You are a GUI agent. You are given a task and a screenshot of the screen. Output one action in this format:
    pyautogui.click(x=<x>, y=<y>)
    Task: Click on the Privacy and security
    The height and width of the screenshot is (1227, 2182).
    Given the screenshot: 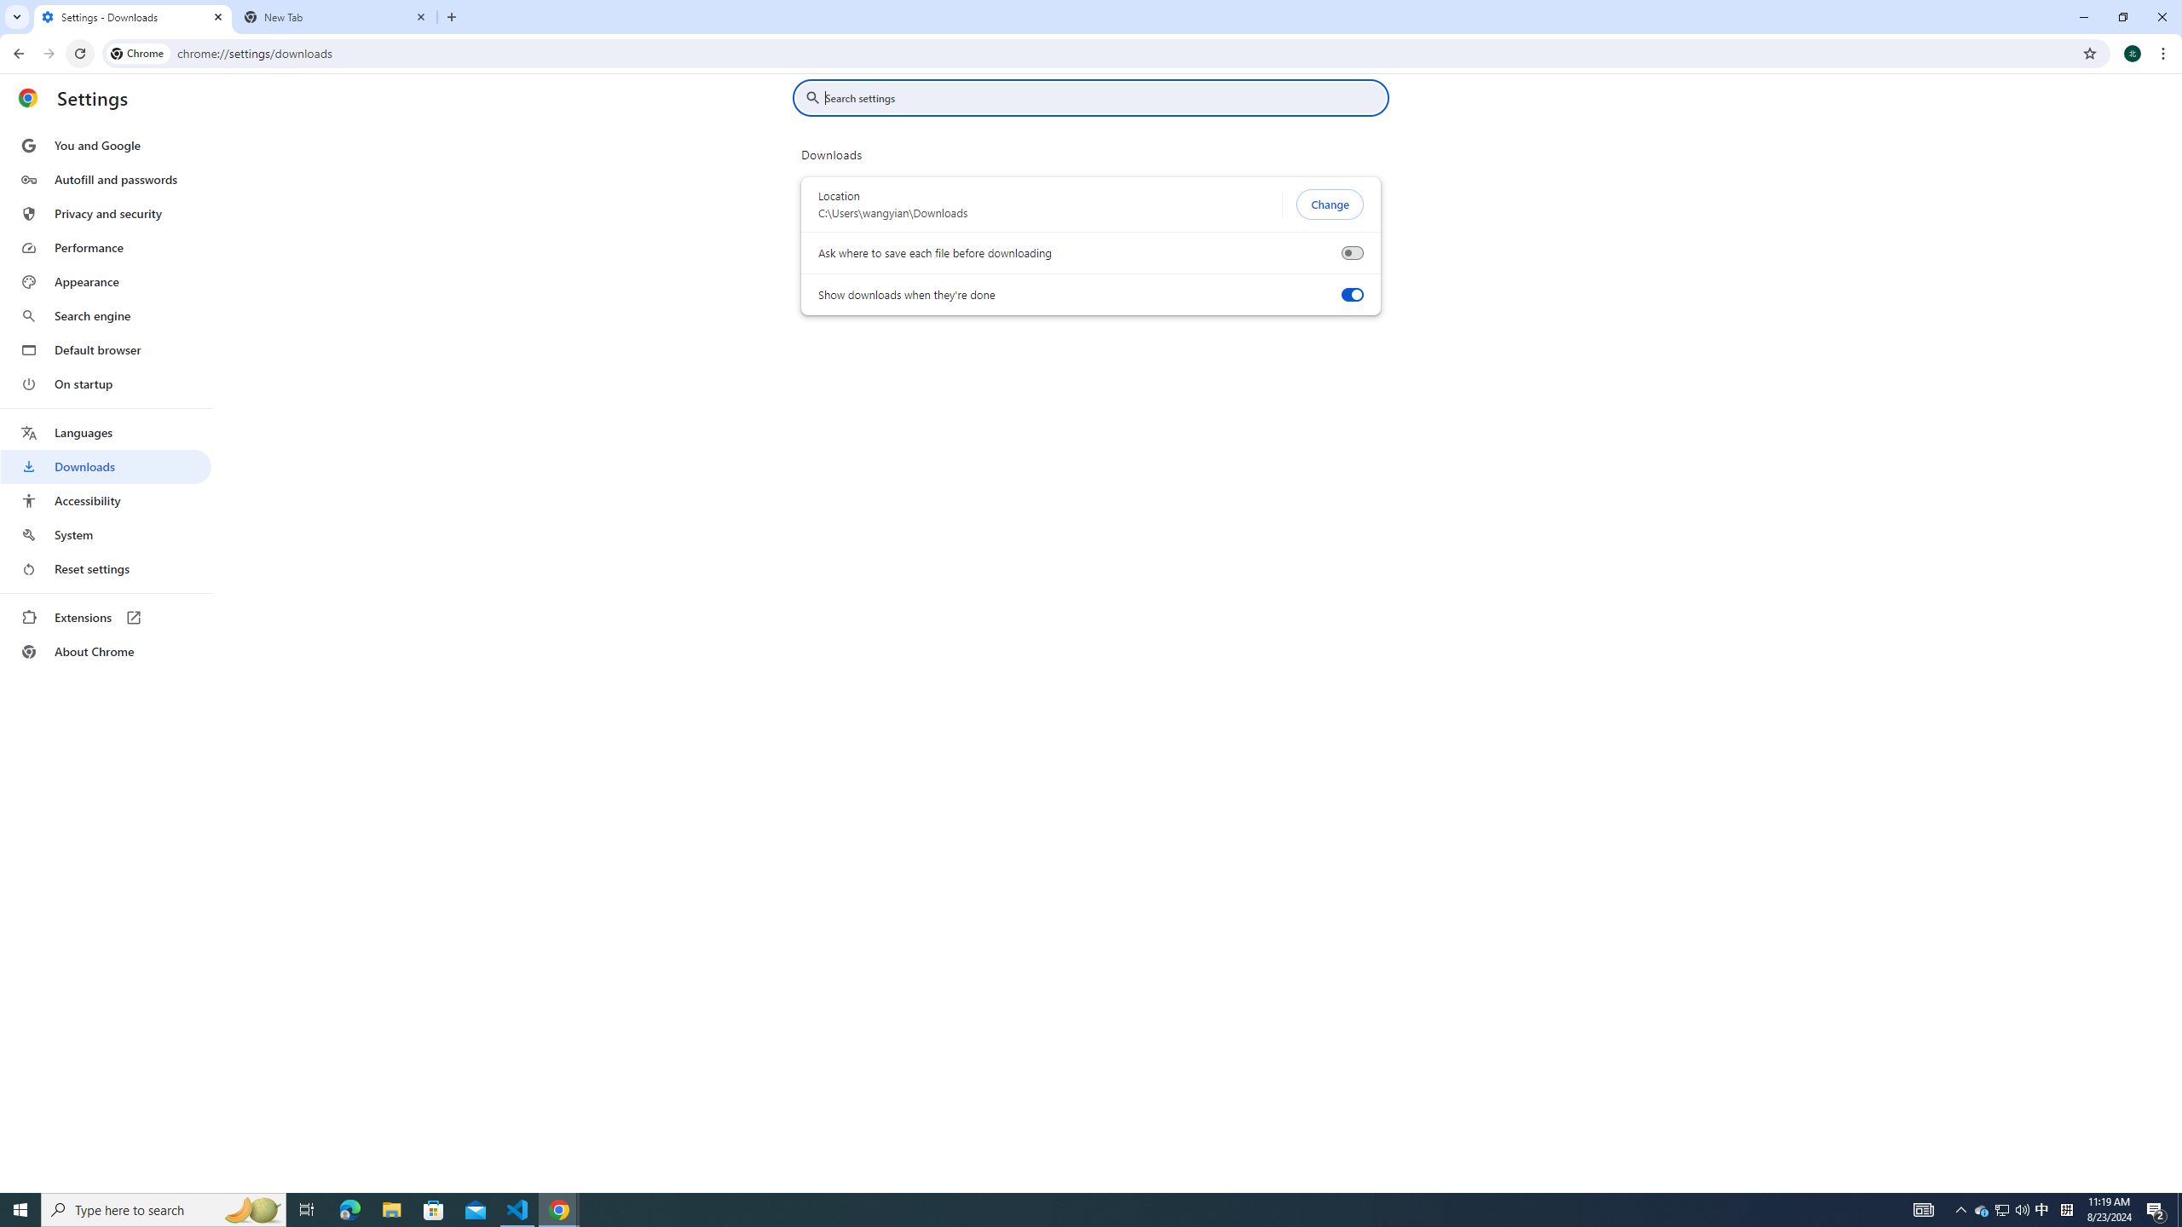 What is the action you would take?
    pyautogui.click(x=106, y=213)
    